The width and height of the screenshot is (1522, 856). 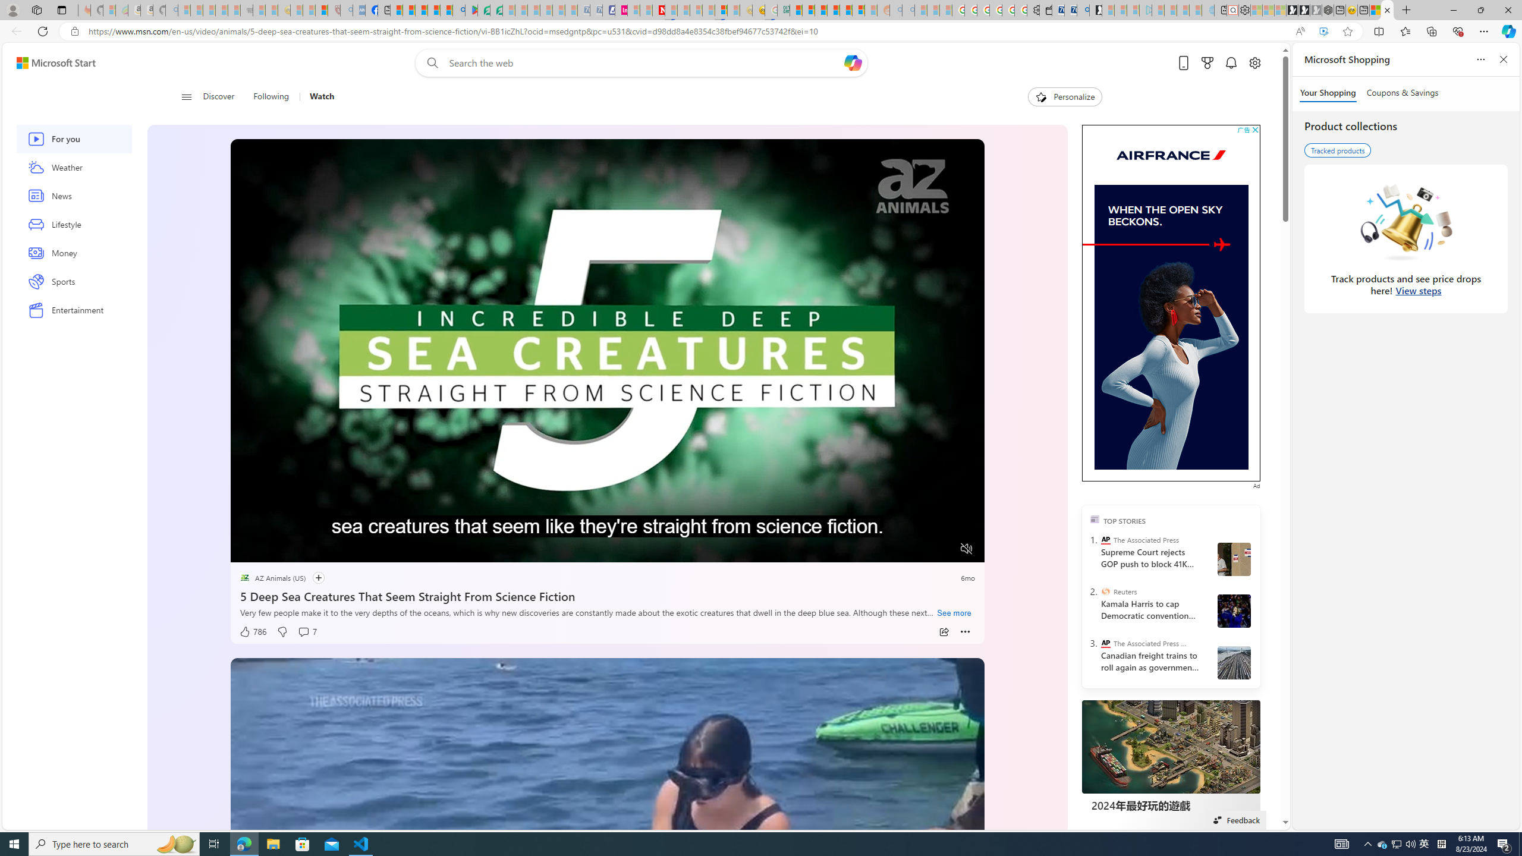 I want to click on Pets - MSN, so click(x=434, y=10).